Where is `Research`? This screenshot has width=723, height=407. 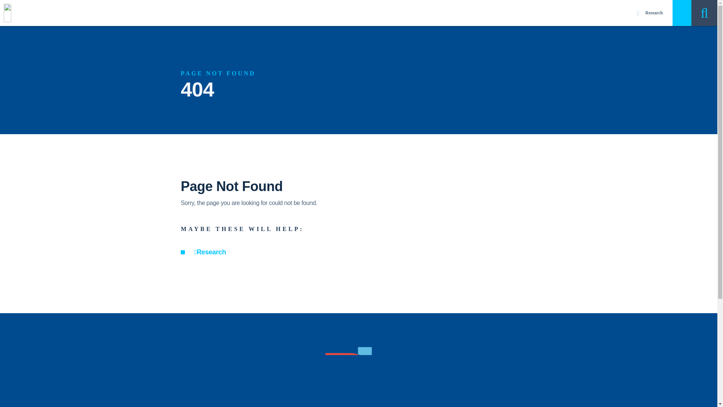
Research is located at coordinates (650, 13).